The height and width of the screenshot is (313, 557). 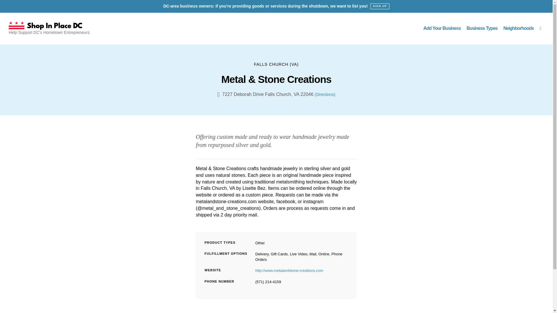 What do you see at coordinates (482, 28) in the screenshot?
I see `Business Types` at bounding box center [482, 28].